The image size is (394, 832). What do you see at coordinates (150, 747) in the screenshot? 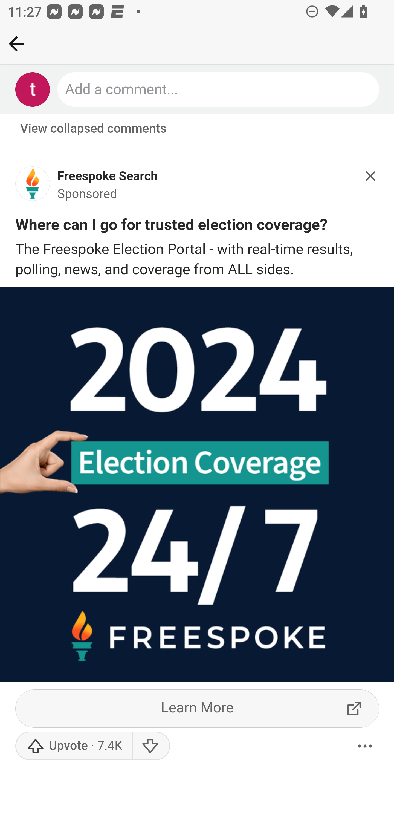
I see `Downvote` at bounding box center [150, 747].